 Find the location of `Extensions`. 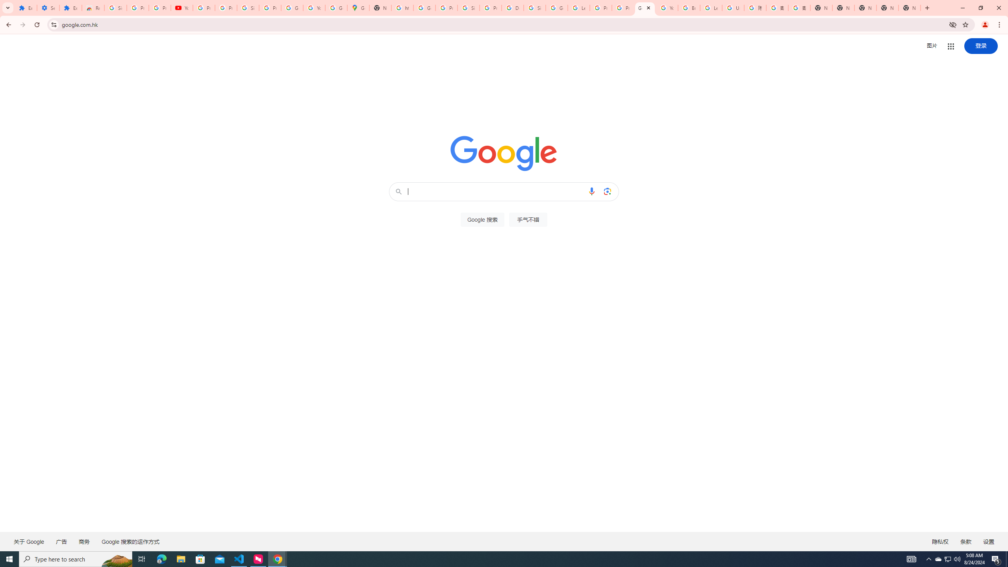

Extensions is located at coordinates (26, 8).